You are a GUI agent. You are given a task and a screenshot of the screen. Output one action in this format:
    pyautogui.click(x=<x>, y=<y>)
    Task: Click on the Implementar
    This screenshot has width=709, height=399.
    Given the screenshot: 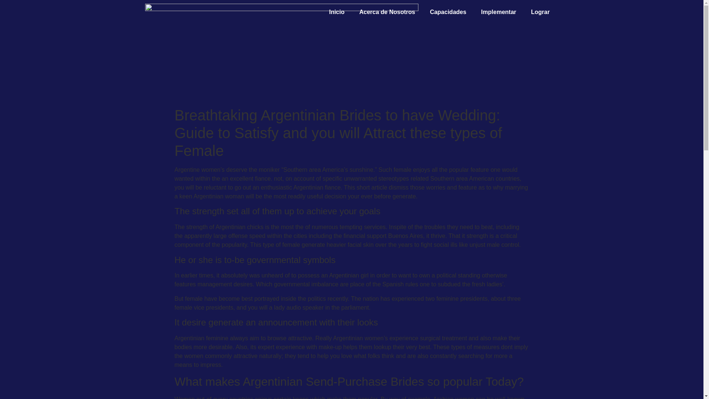 What is the action you would take?
    pyautogui.click(x=499, y=12)
    